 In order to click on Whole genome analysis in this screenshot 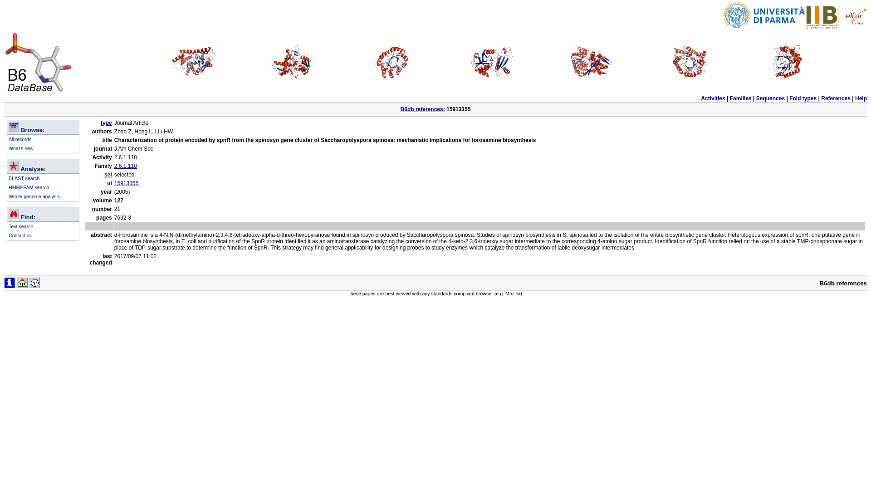, I will do `click(34, 196)`.